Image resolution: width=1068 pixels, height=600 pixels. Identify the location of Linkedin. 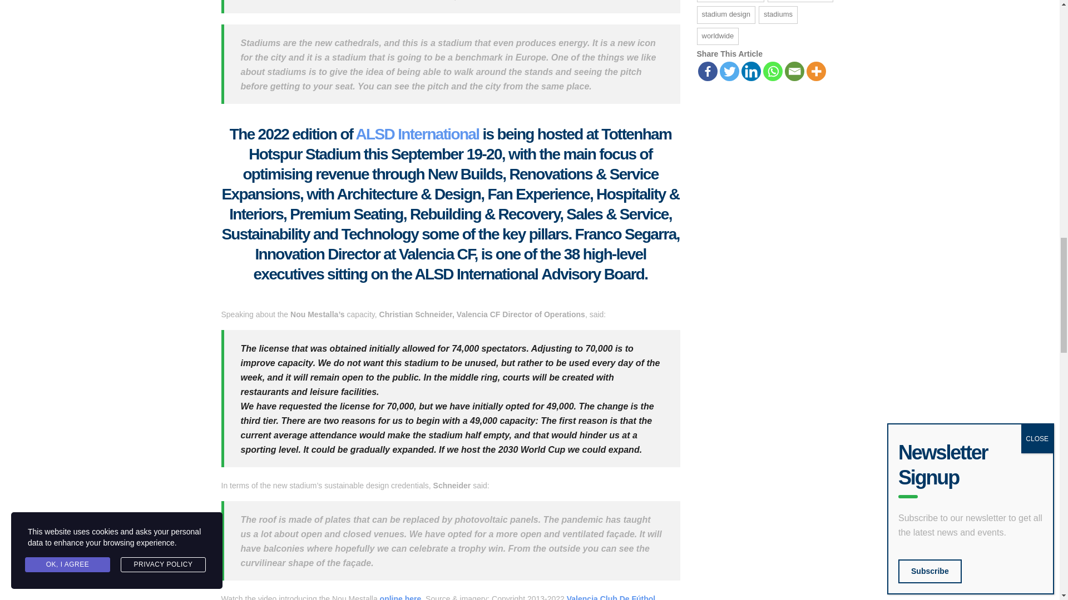
(751, 71).